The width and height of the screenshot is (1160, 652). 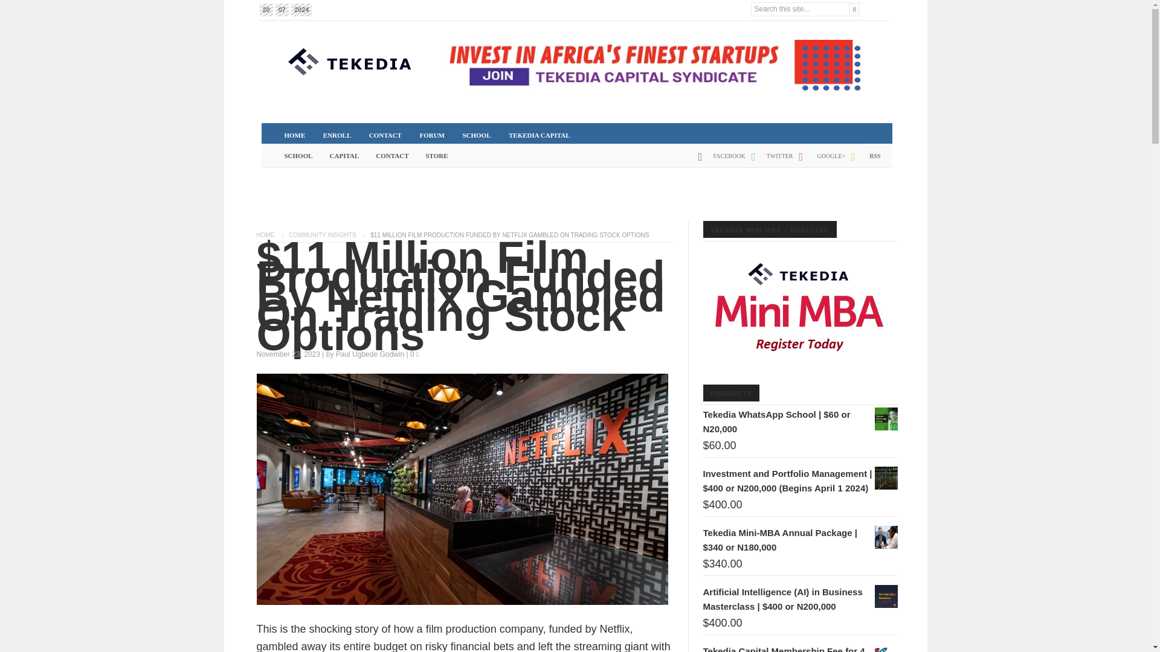 What do you see at coordinates (385, 135) in the screenshot?
I see `CONTACT` at bounding box center [385, 135].